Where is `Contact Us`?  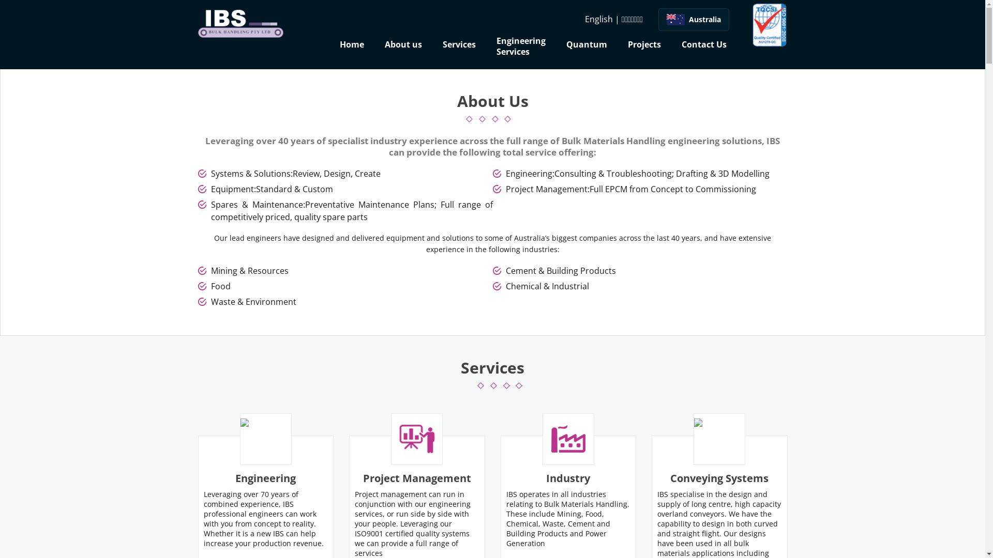 Contact Us is located at coordinates (704, 45).